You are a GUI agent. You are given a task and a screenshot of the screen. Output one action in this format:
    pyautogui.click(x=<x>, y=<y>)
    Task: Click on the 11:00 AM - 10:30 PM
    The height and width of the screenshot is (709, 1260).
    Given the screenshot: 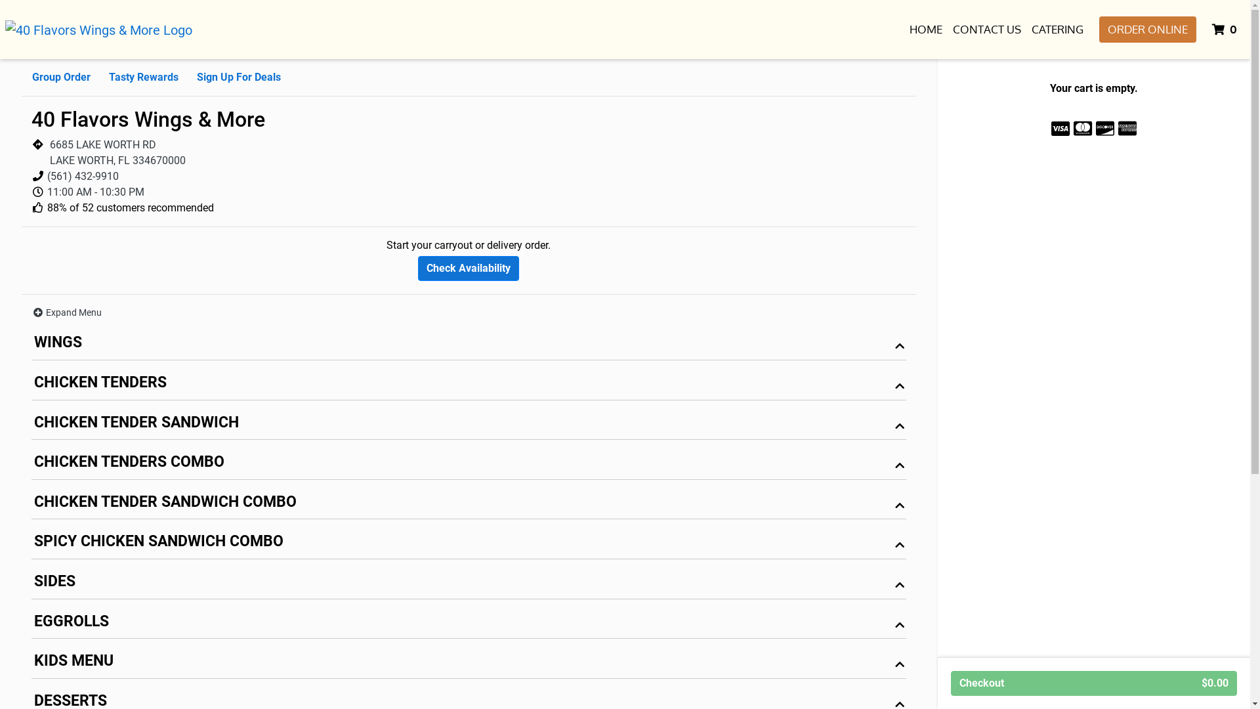 What is the action you would take?
    pyautogui.click(x=96, y=192)
    